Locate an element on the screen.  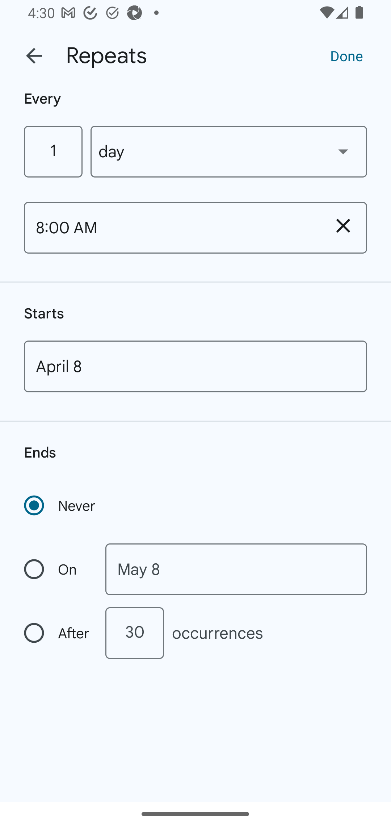
Back is located at coordinates (34, 56).